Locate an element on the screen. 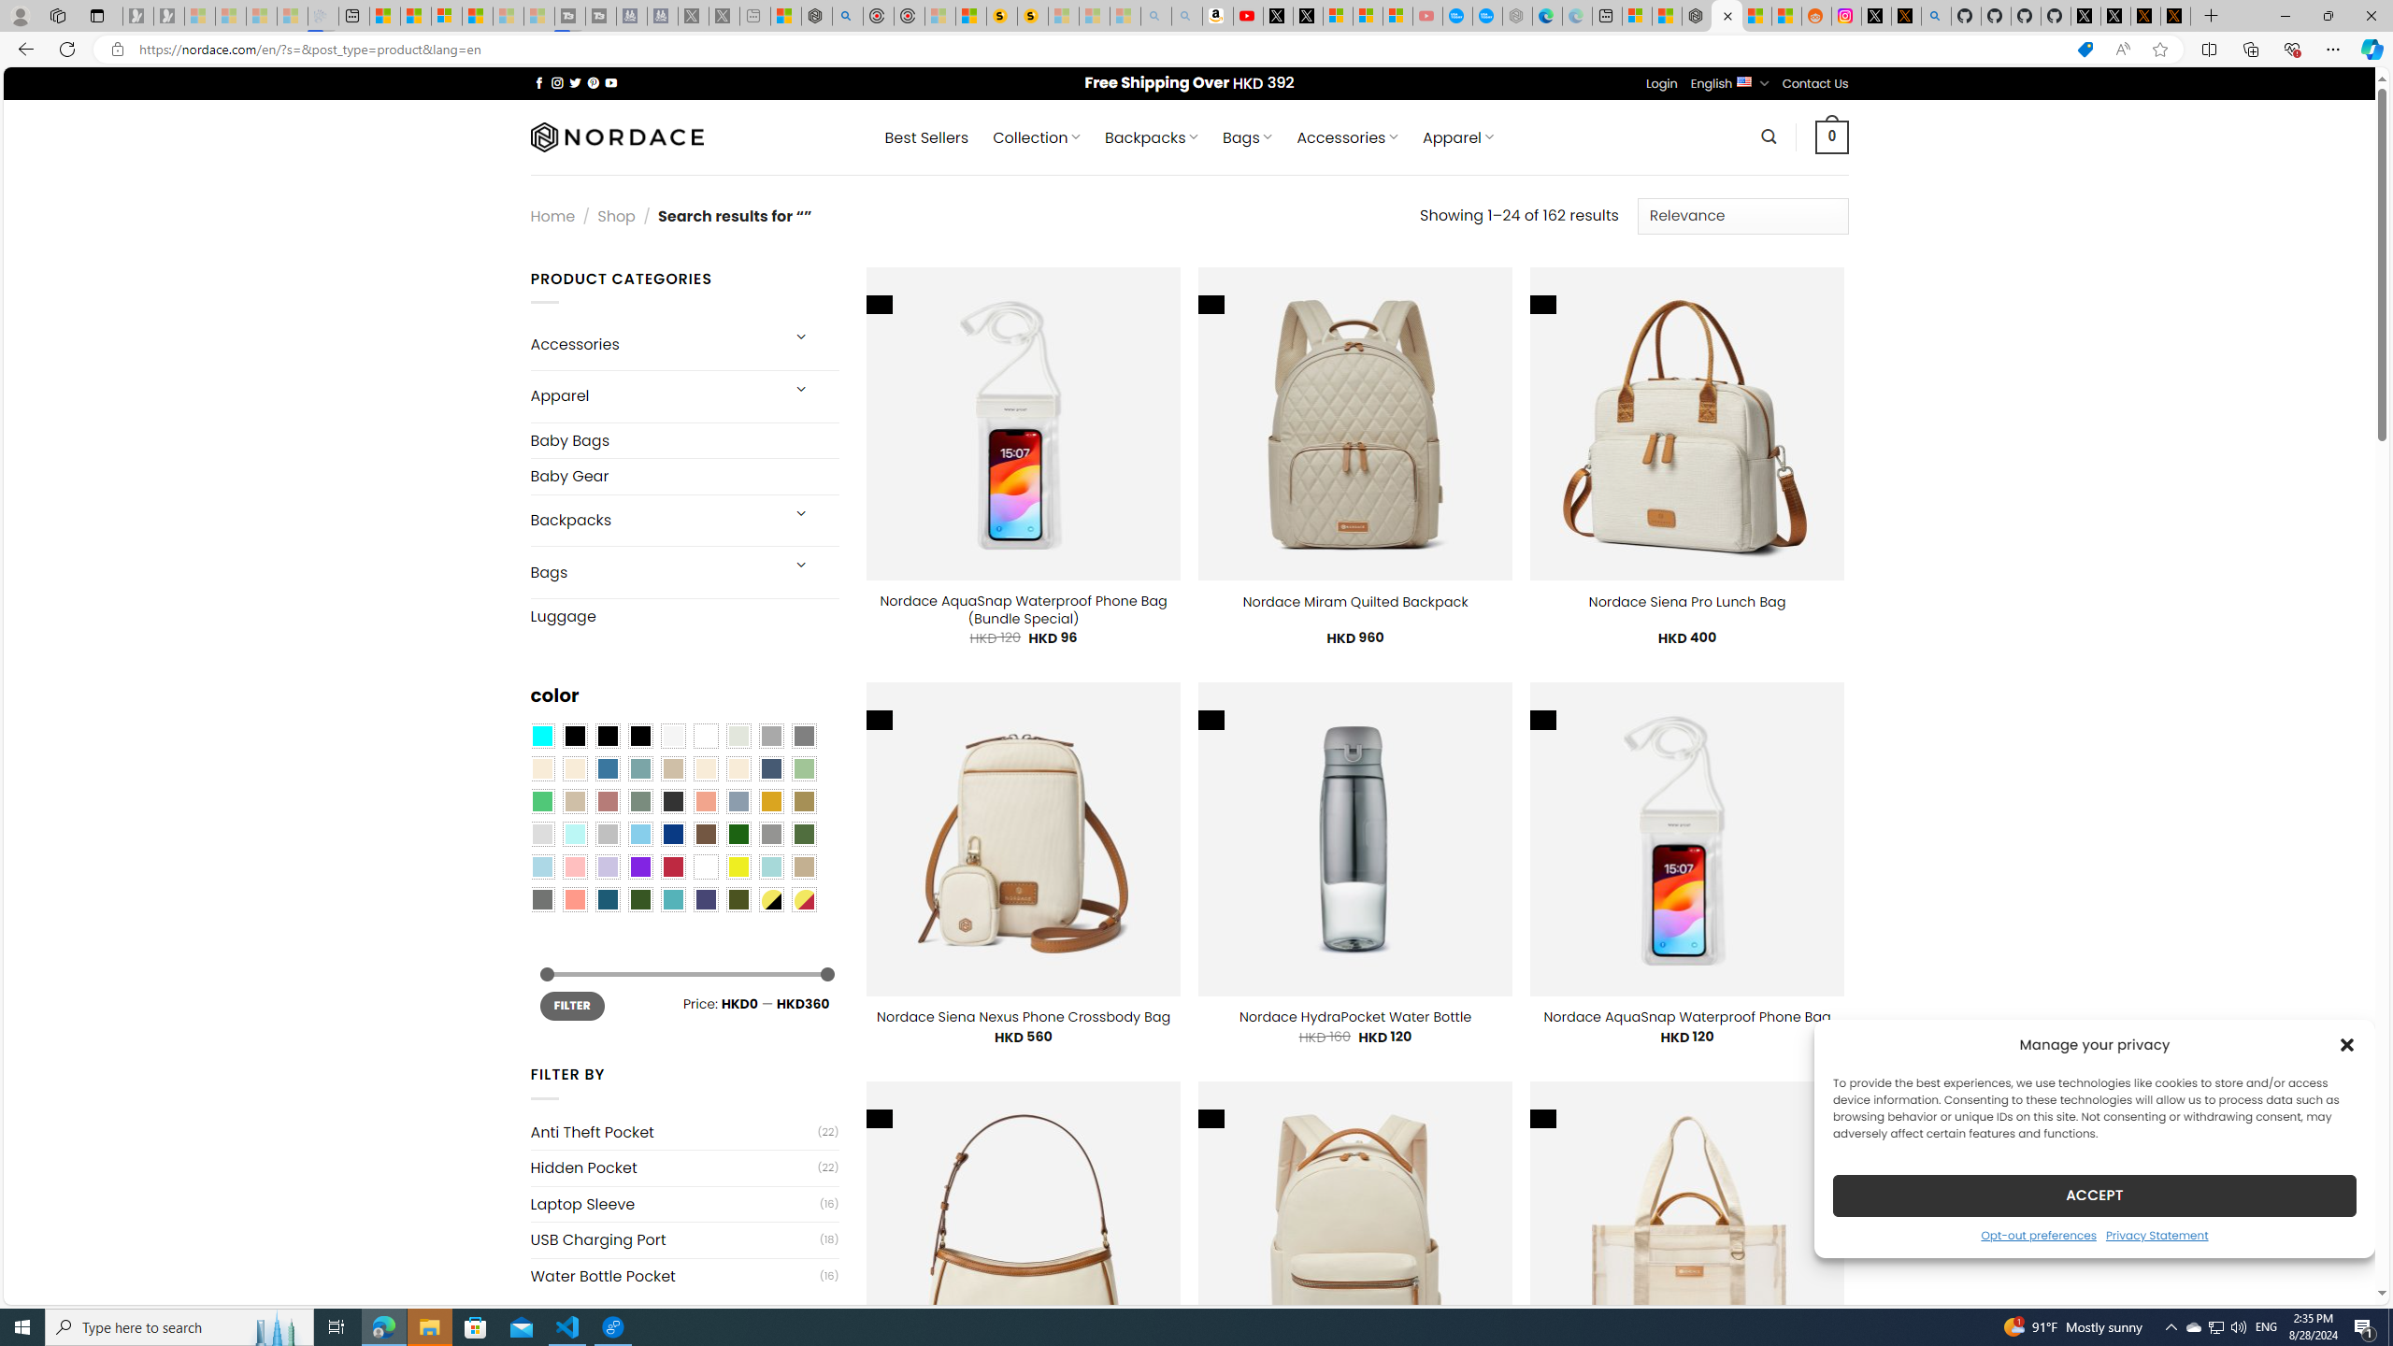 The width and height of the screenshot is (2393, 1346). Wildlife - MSN is located at coordinates (785, 16).